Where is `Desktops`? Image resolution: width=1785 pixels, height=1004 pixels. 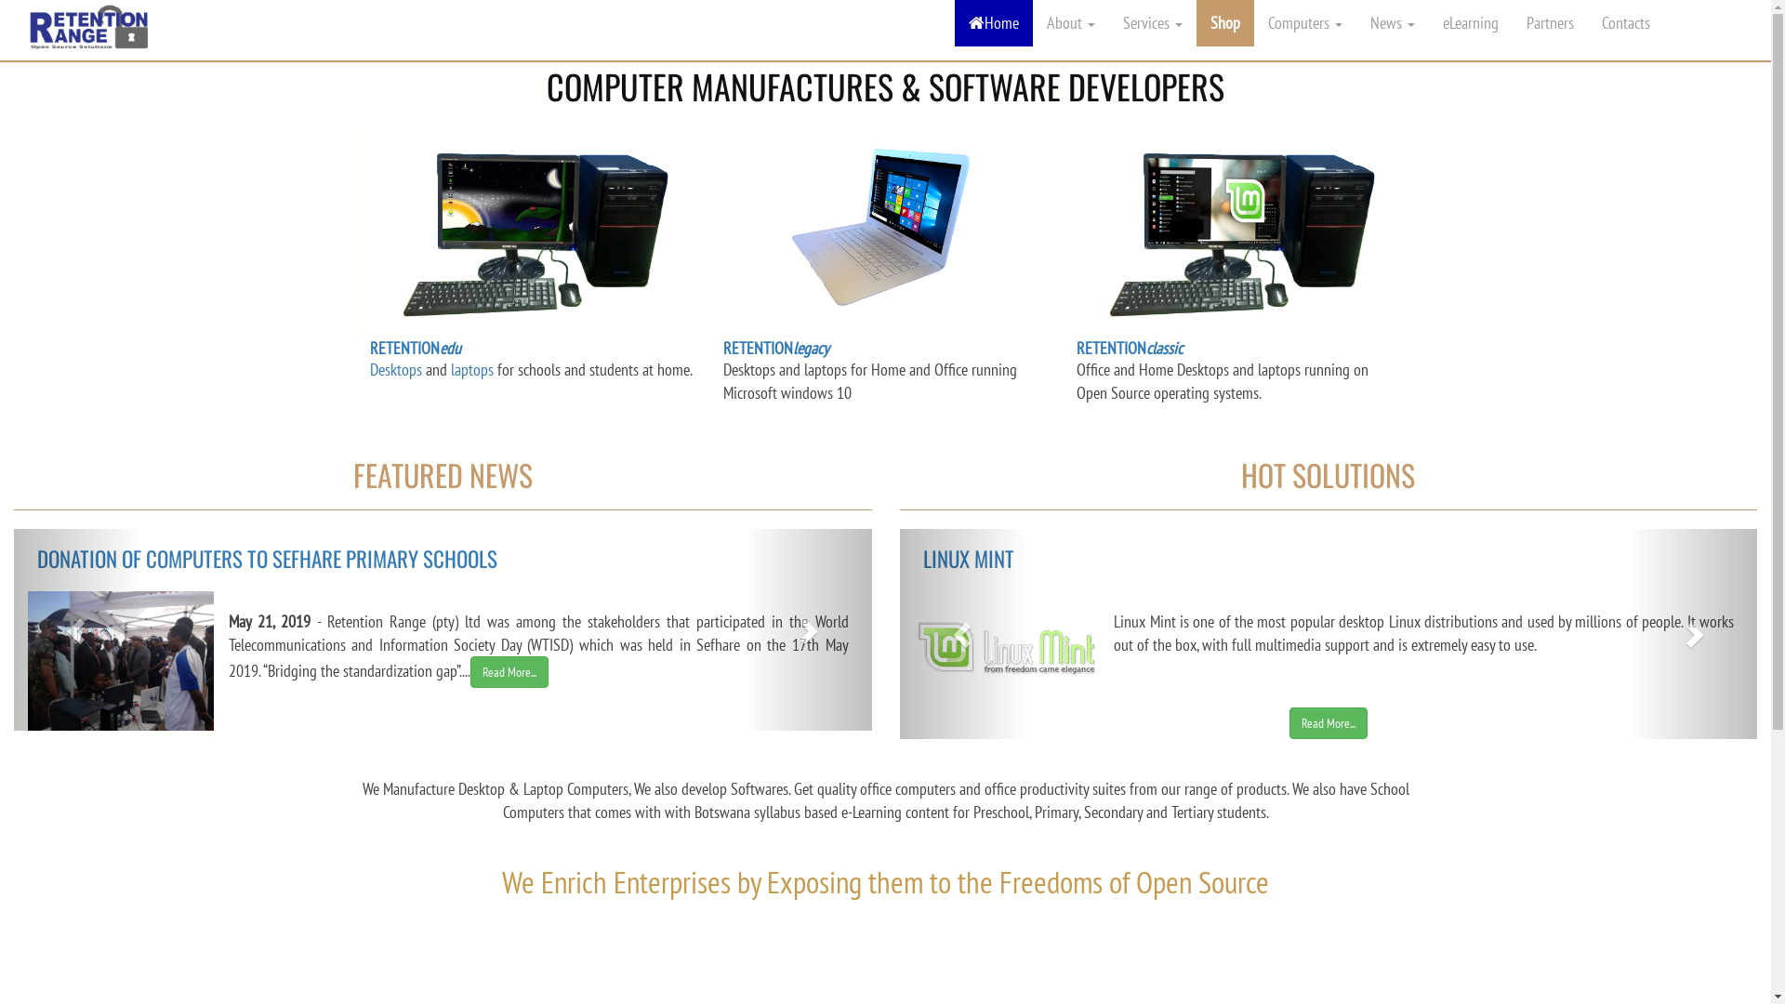 Desktops is located at coordinates (396, 370).